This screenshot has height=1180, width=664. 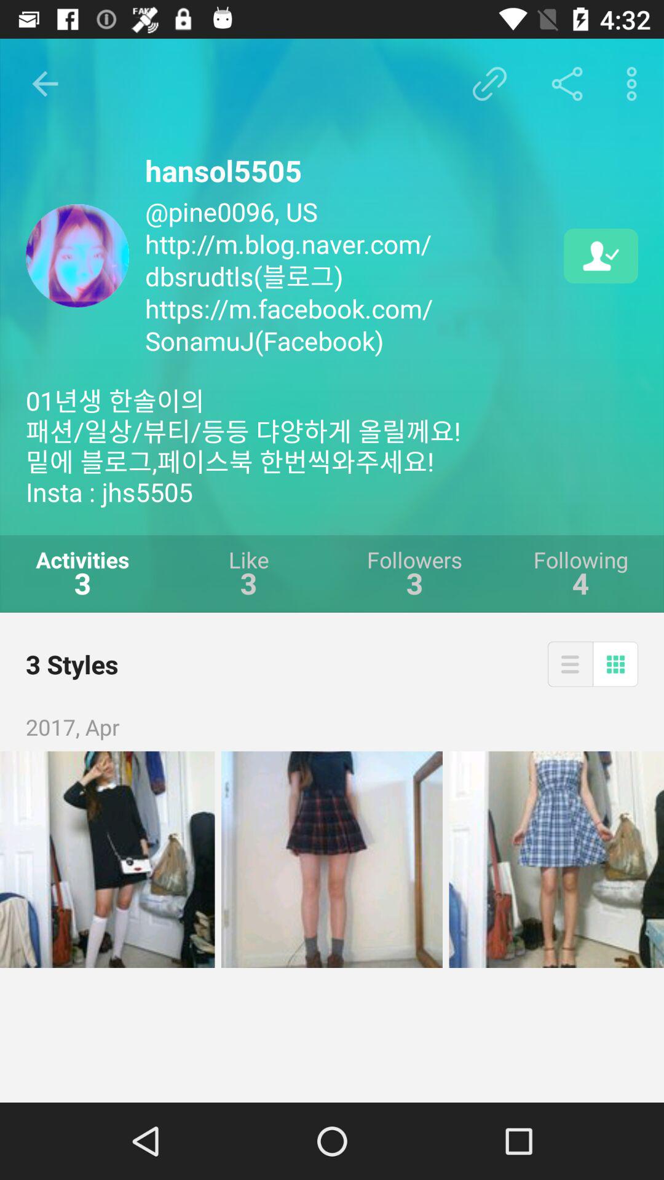 What do you see at coordinates (570, 664) in the screenshot?
I see `choose style menu` at bounding box center [570, 664].